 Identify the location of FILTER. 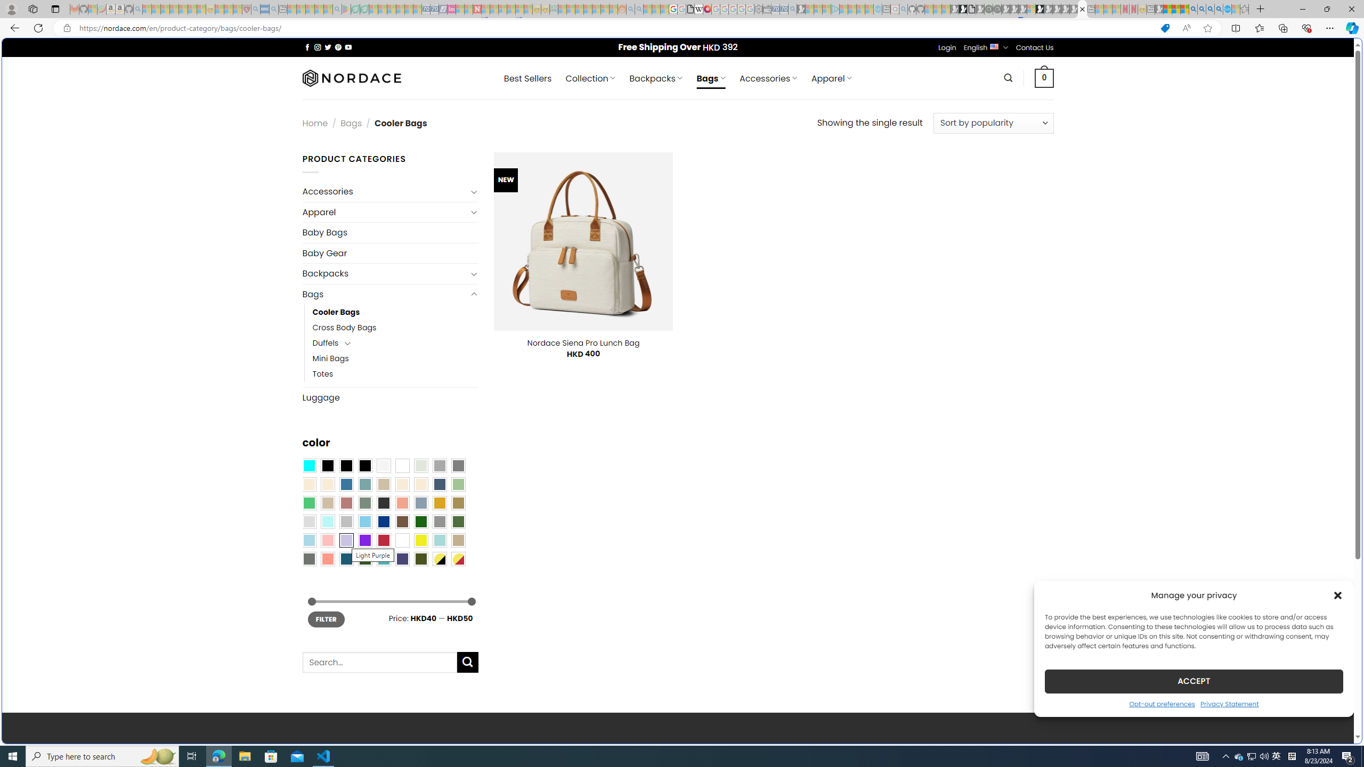
(326, 619).